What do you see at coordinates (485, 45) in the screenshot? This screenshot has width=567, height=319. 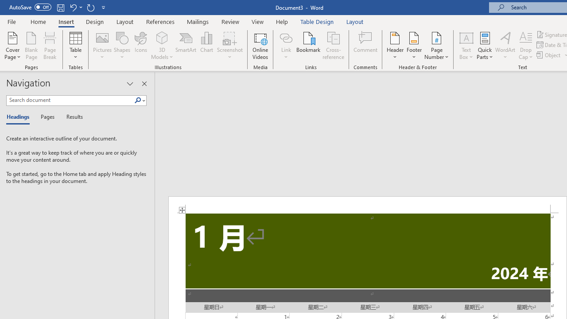 I see `Quick Parts` at bounding box center [485, 45].